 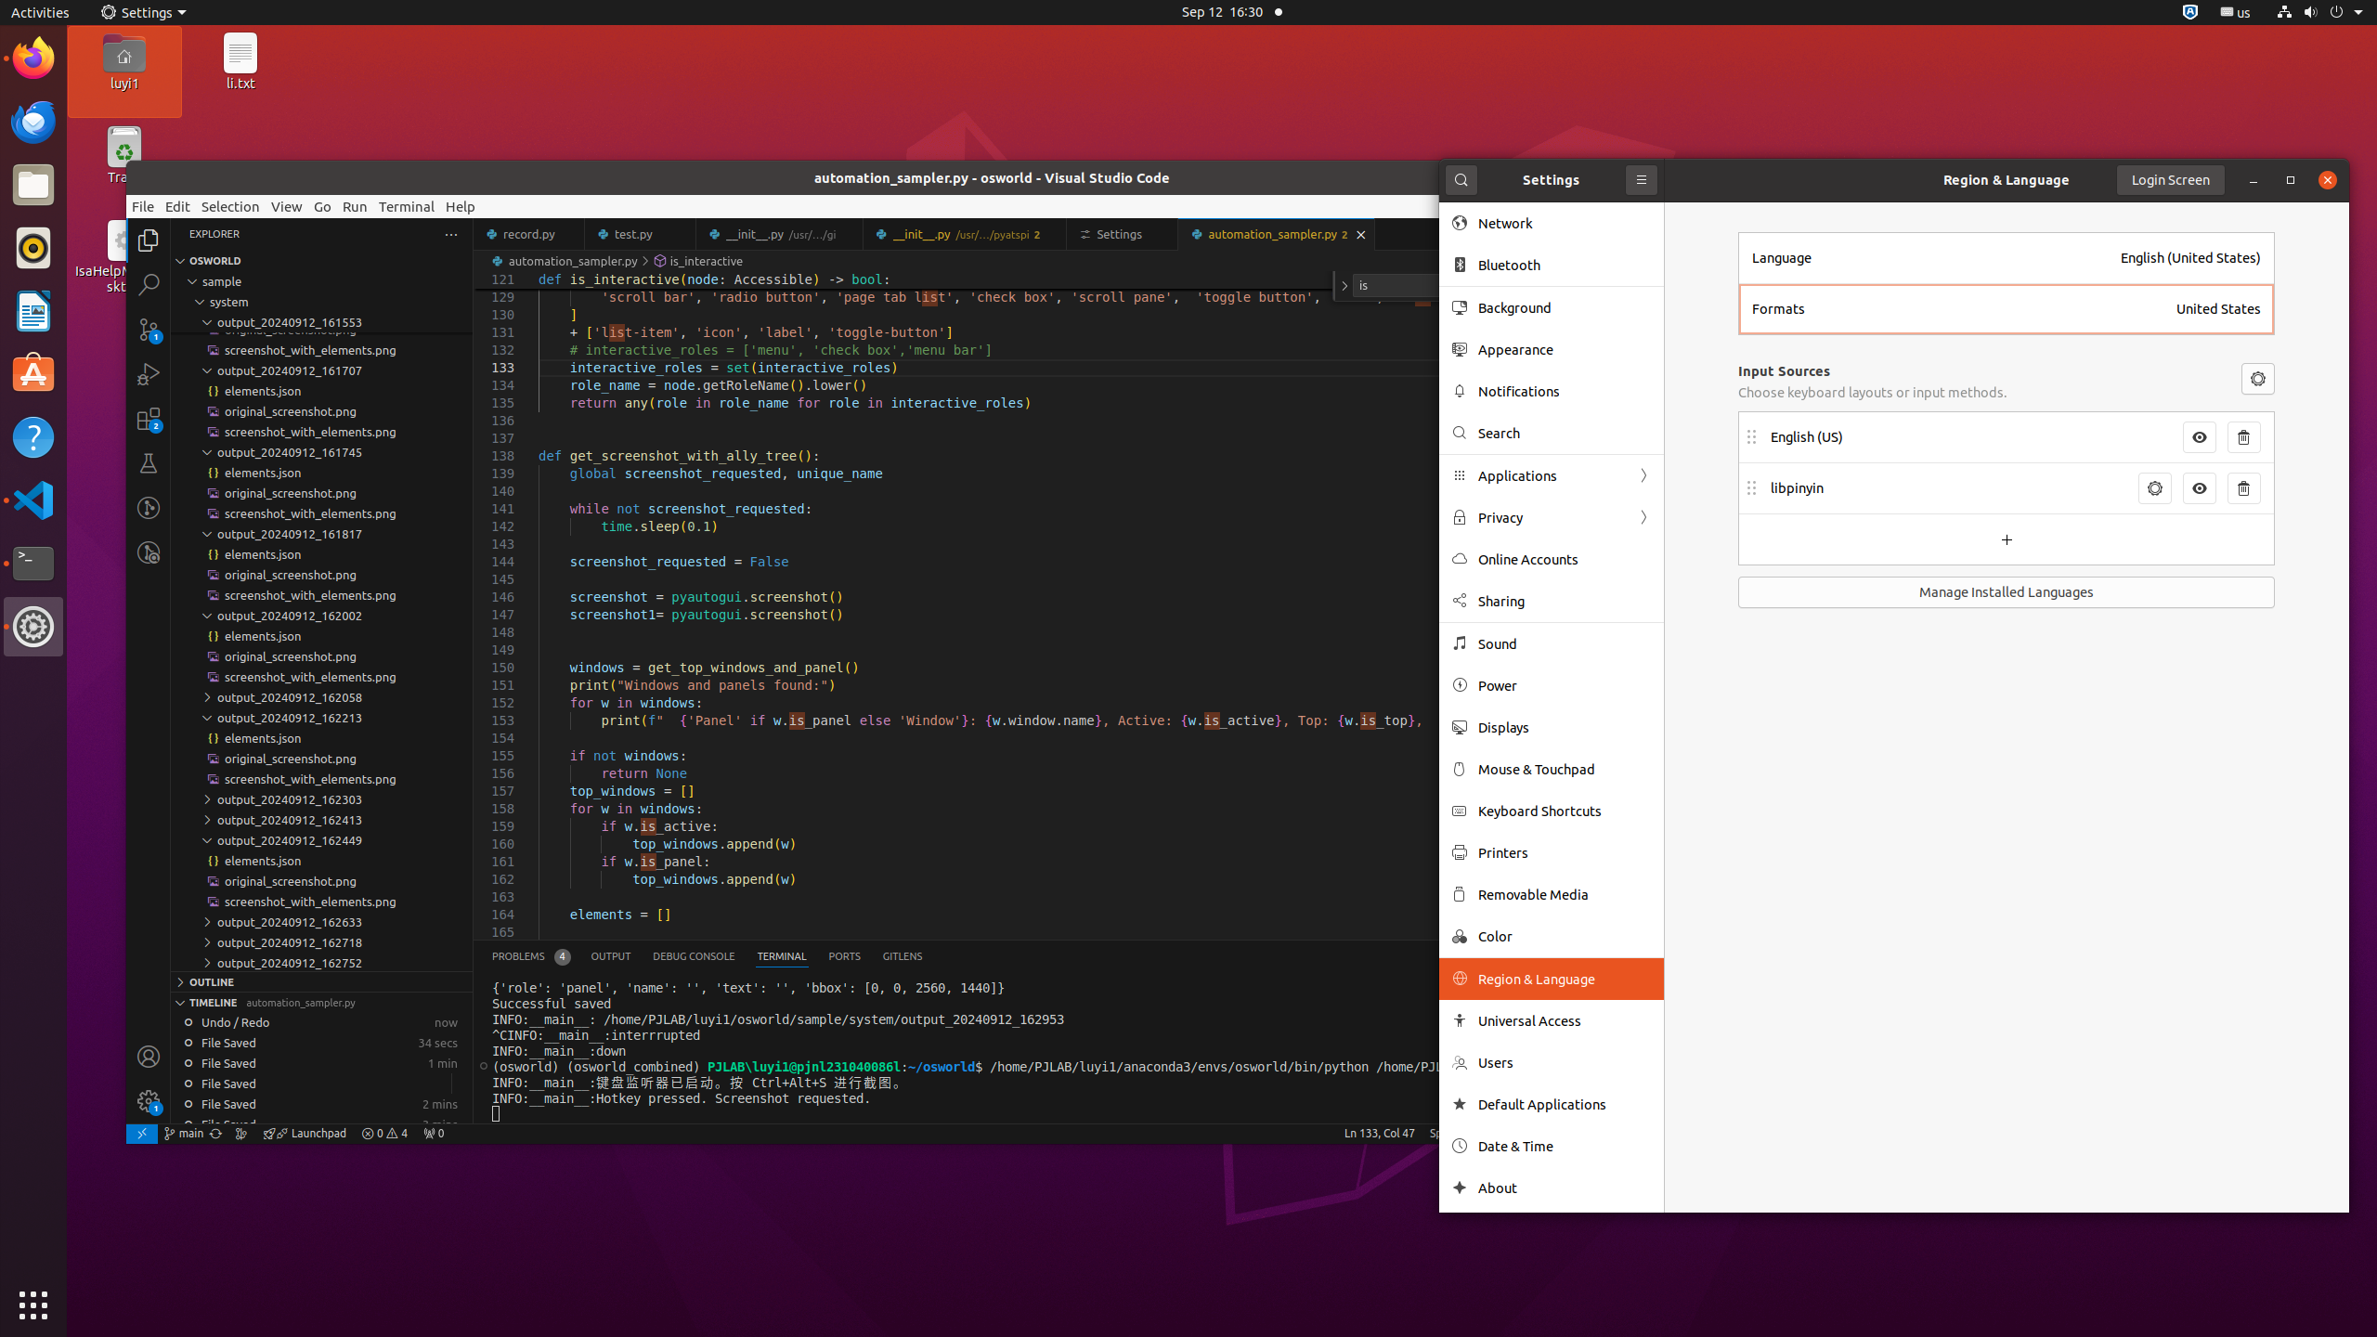 I want to click on Bluetooth, so click(x=1565, y=266).